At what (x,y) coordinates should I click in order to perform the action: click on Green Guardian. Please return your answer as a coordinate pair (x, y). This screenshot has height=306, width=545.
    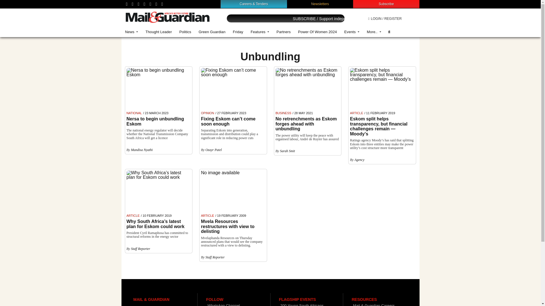
    Looking at the image, I should click on (212, 32).